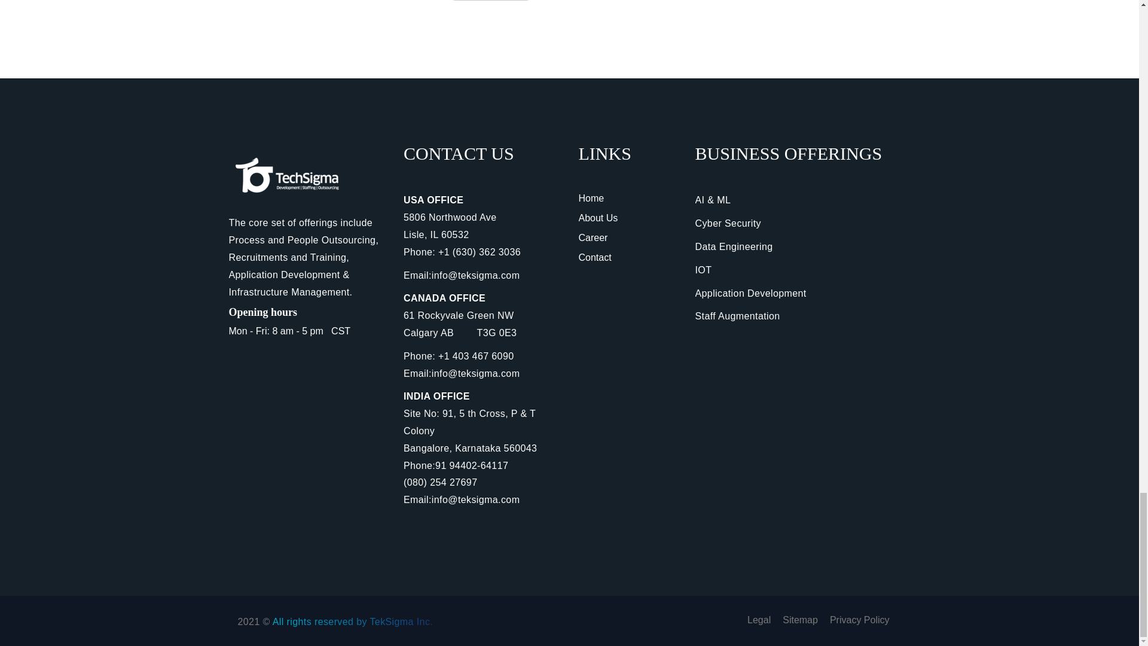  I want to click on Data Engineering, so click(733, 246).